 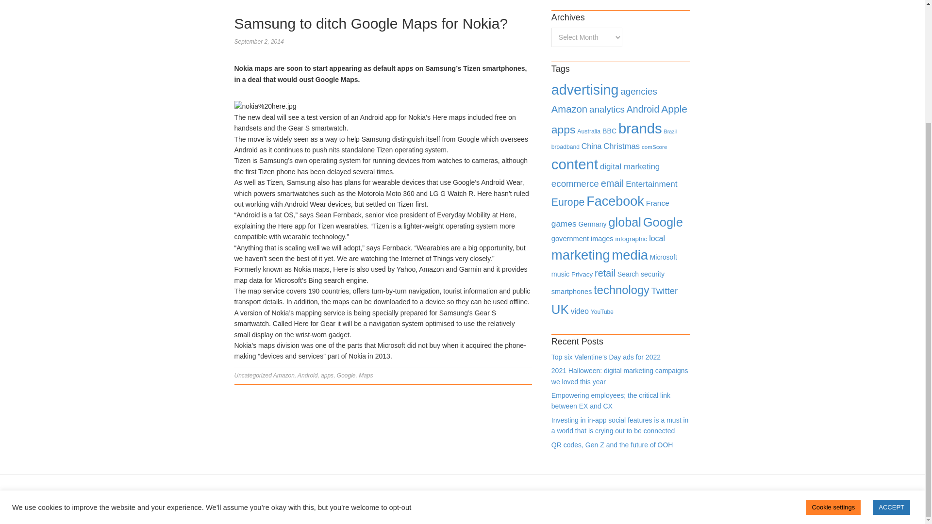 I want to click on Maps, so click(x=366, y=375).